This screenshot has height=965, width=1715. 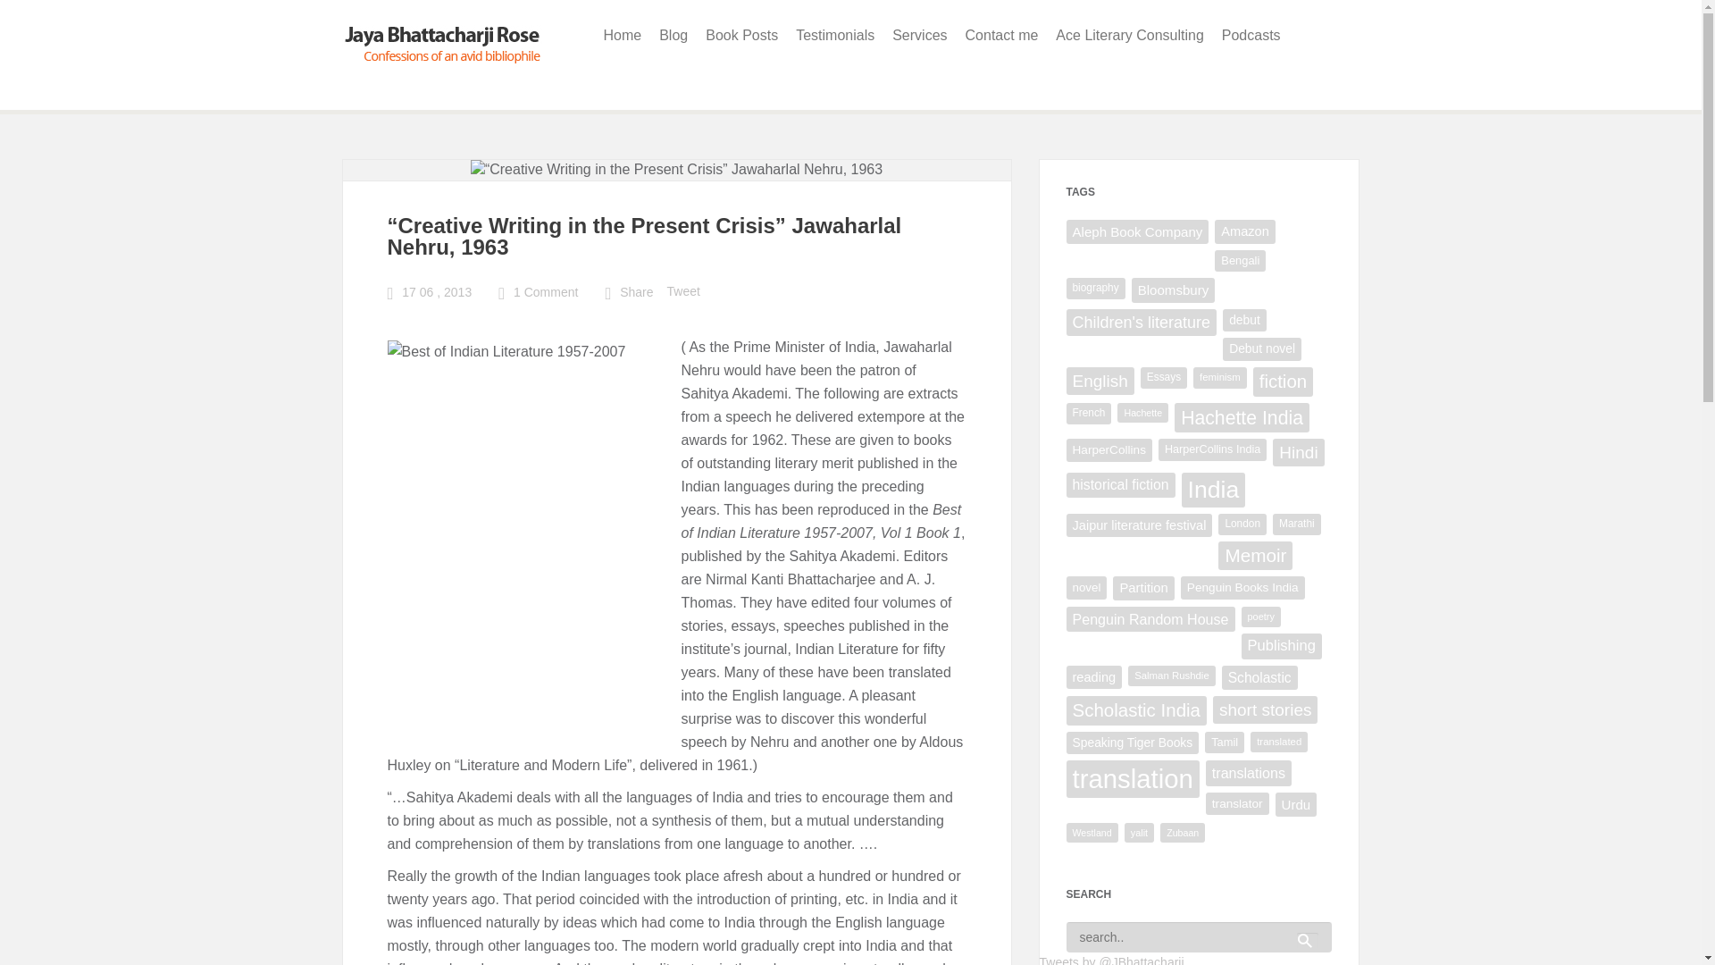 I want to click on Book Posts, so click(x=741, y=36).